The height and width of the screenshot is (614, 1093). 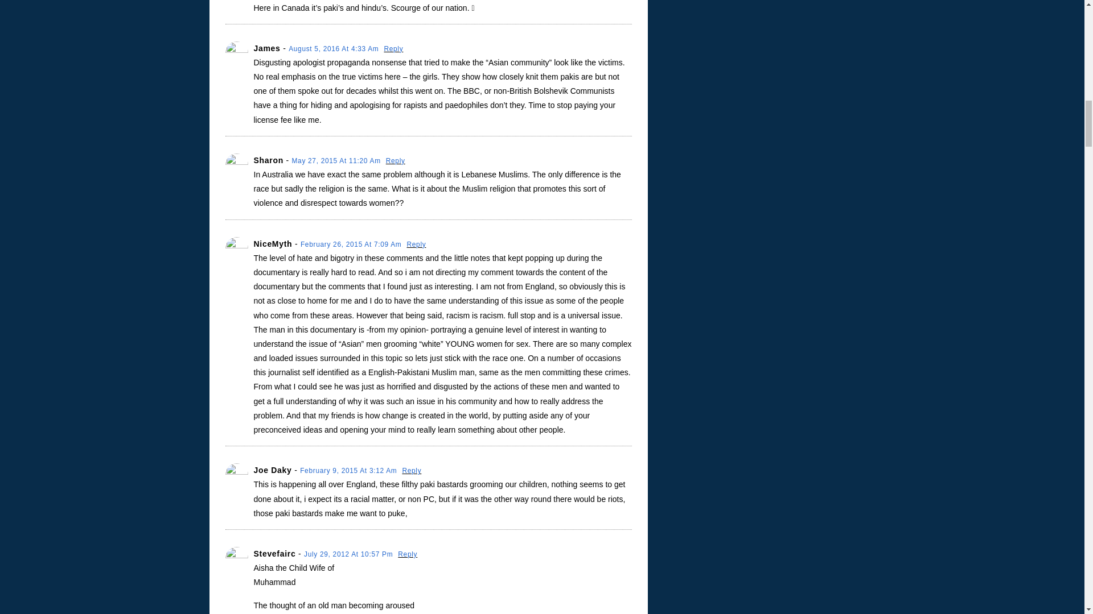 What do you see at coordinates (408, 554) in the screenshot?
I see `Reply` at bounding box center [408, 554].